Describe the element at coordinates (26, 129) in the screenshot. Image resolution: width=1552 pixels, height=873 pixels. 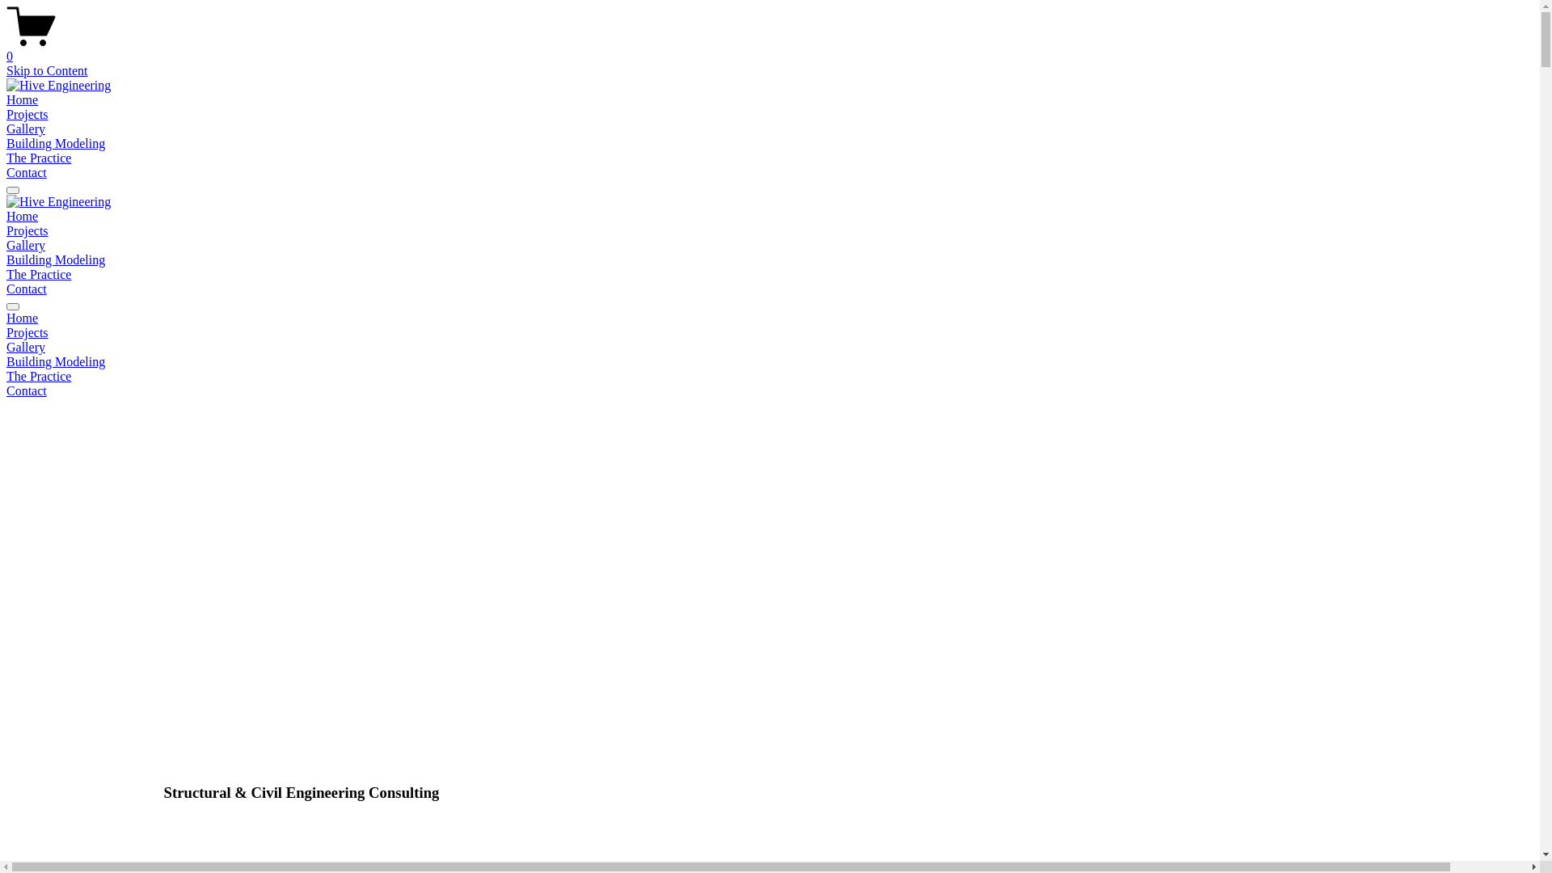
I see `Gallery` at that location.